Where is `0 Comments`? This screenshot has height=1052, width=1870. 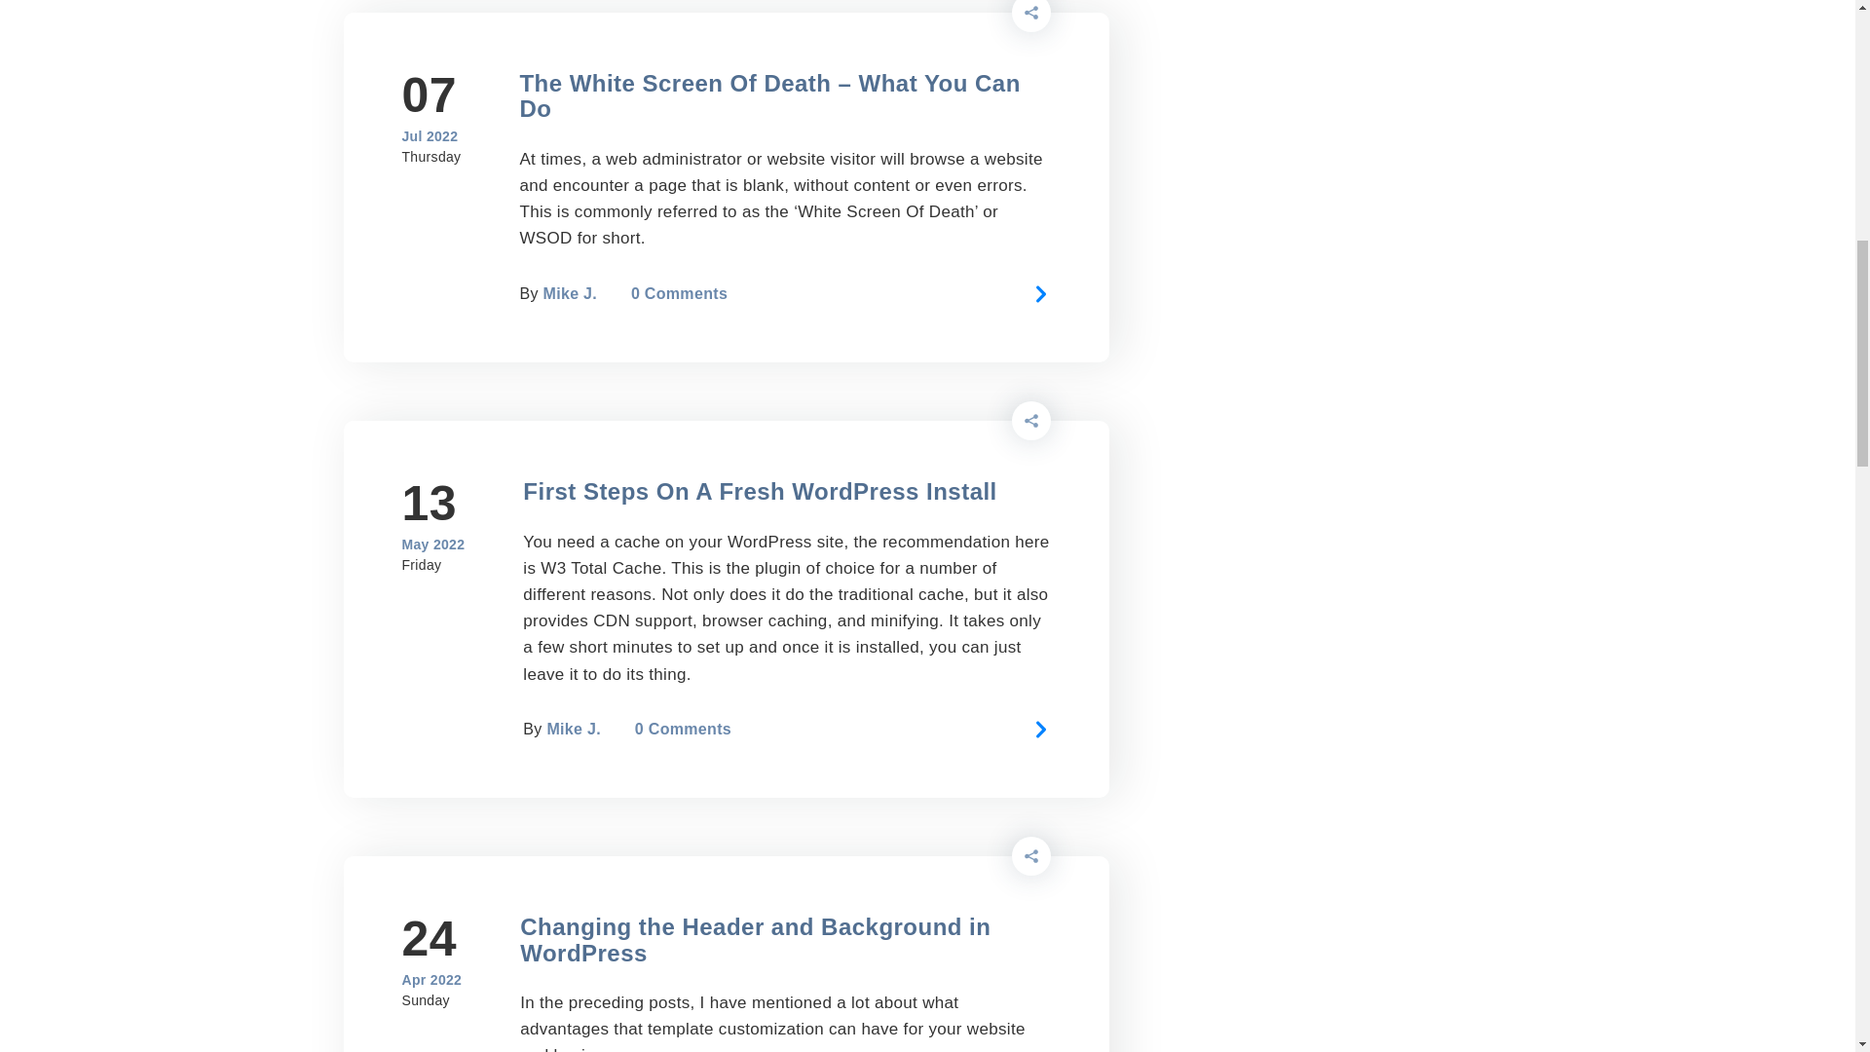
0 Comments is located at coordinates (683, 729).